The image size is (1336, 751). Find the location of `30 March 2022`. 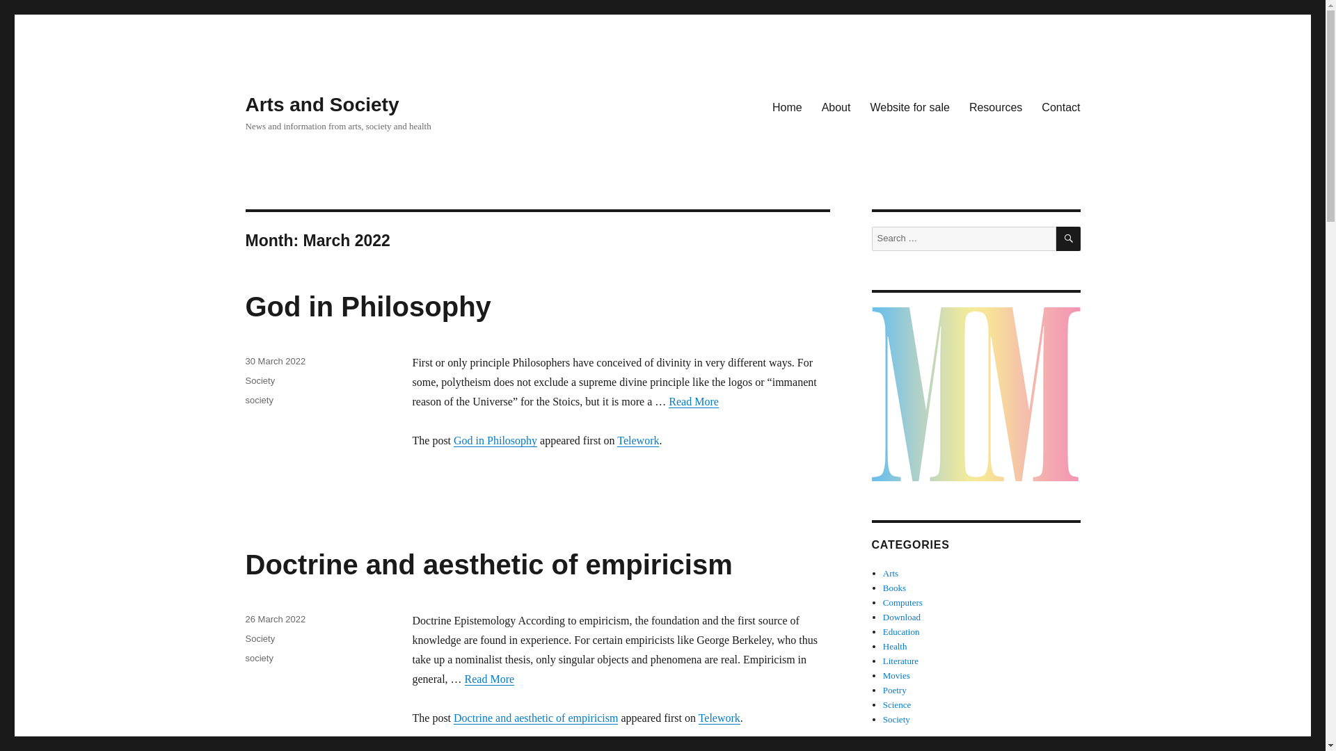

30 March 2022 is located at coordinates (275, 361).